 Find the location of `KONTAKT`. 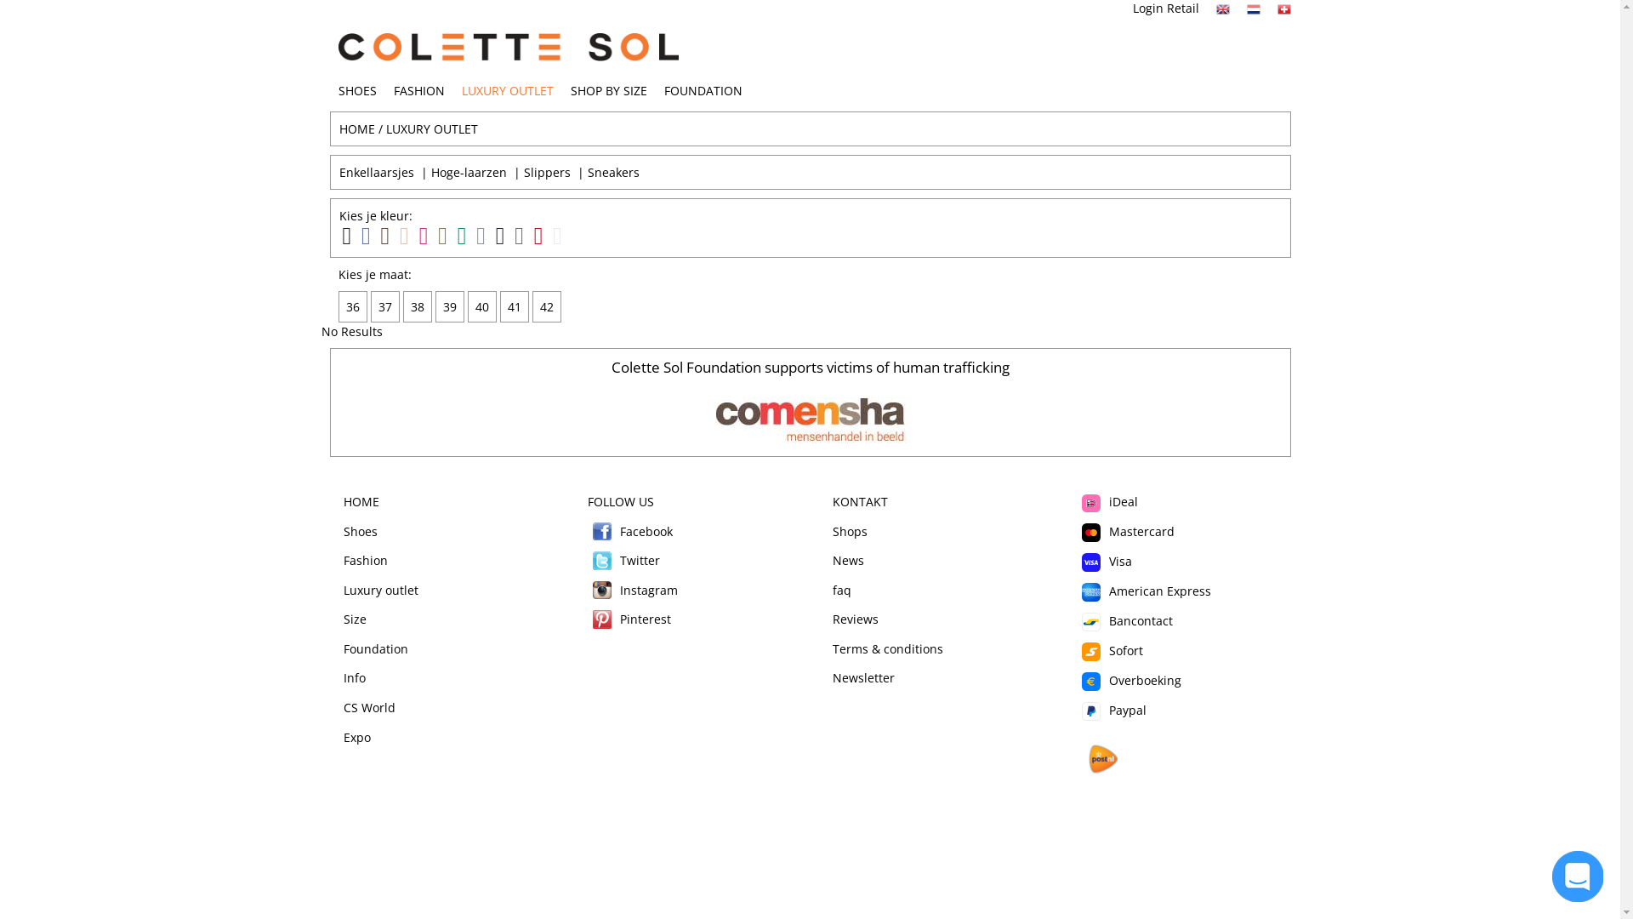

KONTAKT is located at coordinates (859, 502).